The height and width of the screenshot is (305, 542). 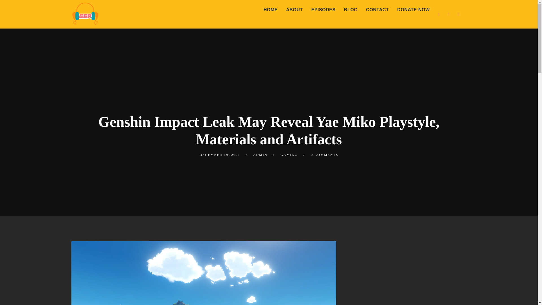 I want to click on DONATE NOW, so click(x=413, y=10).